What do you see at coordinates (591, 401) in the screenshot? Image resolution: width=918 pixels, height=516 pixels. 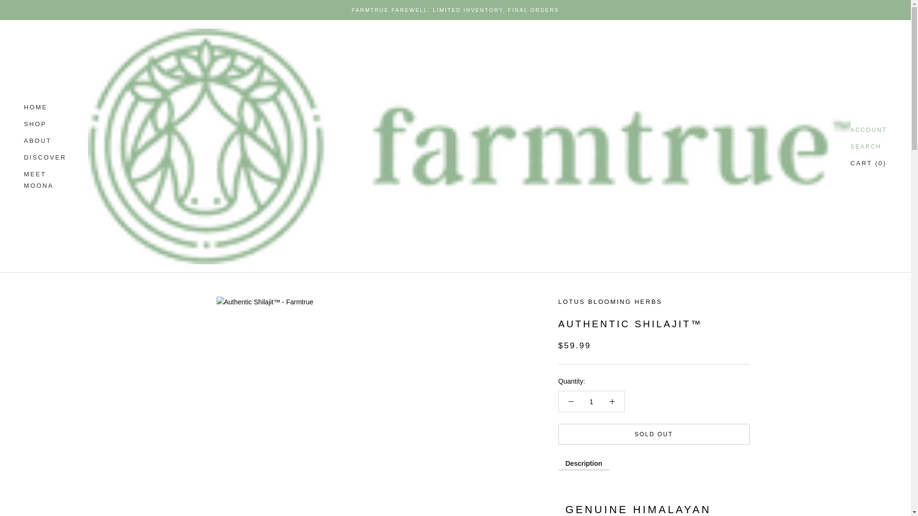 I see `1` at bounding box center [591, 401].